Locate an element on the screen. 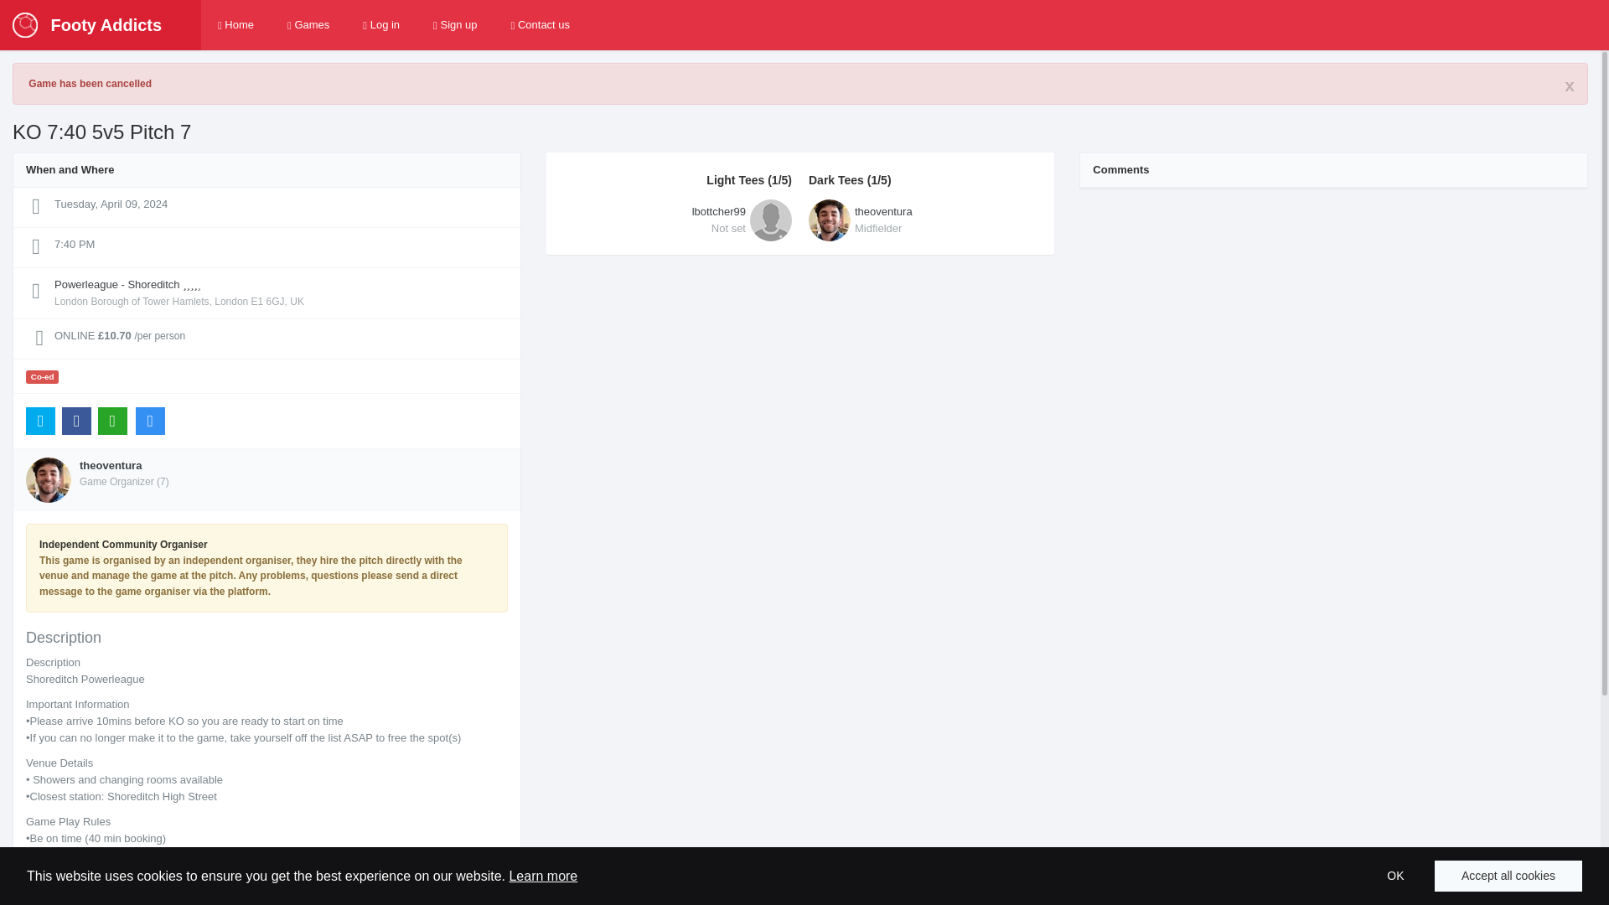  Copy link to clipboard is located at coordinates (110, 464).